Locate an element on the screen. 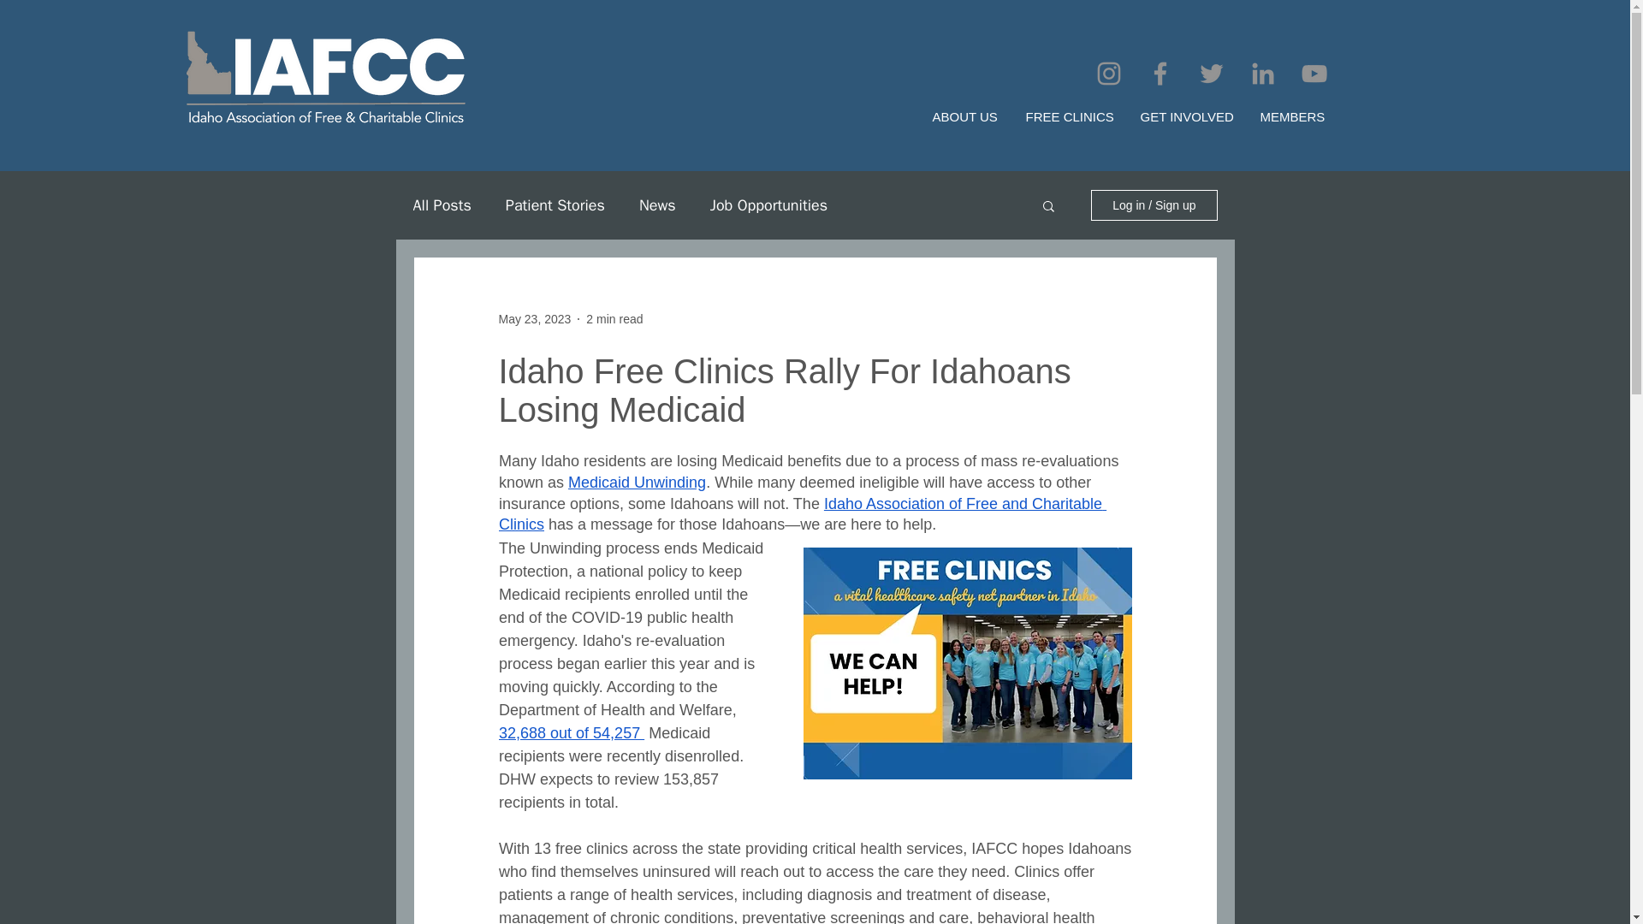 This screenshot has height=924, width=1643. News is located at coordinates (657, 204).